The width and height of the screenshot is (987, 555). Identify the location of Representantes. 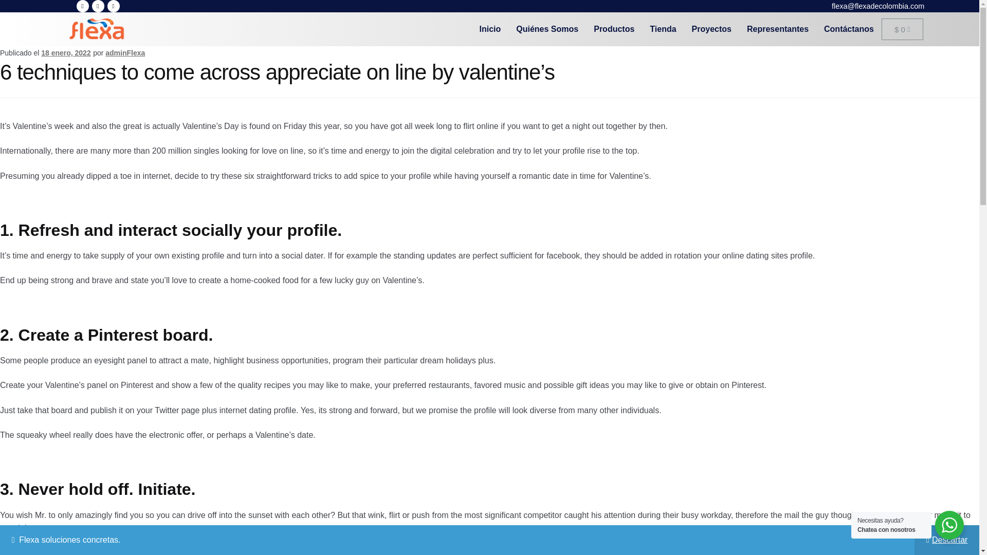
(777, 29).